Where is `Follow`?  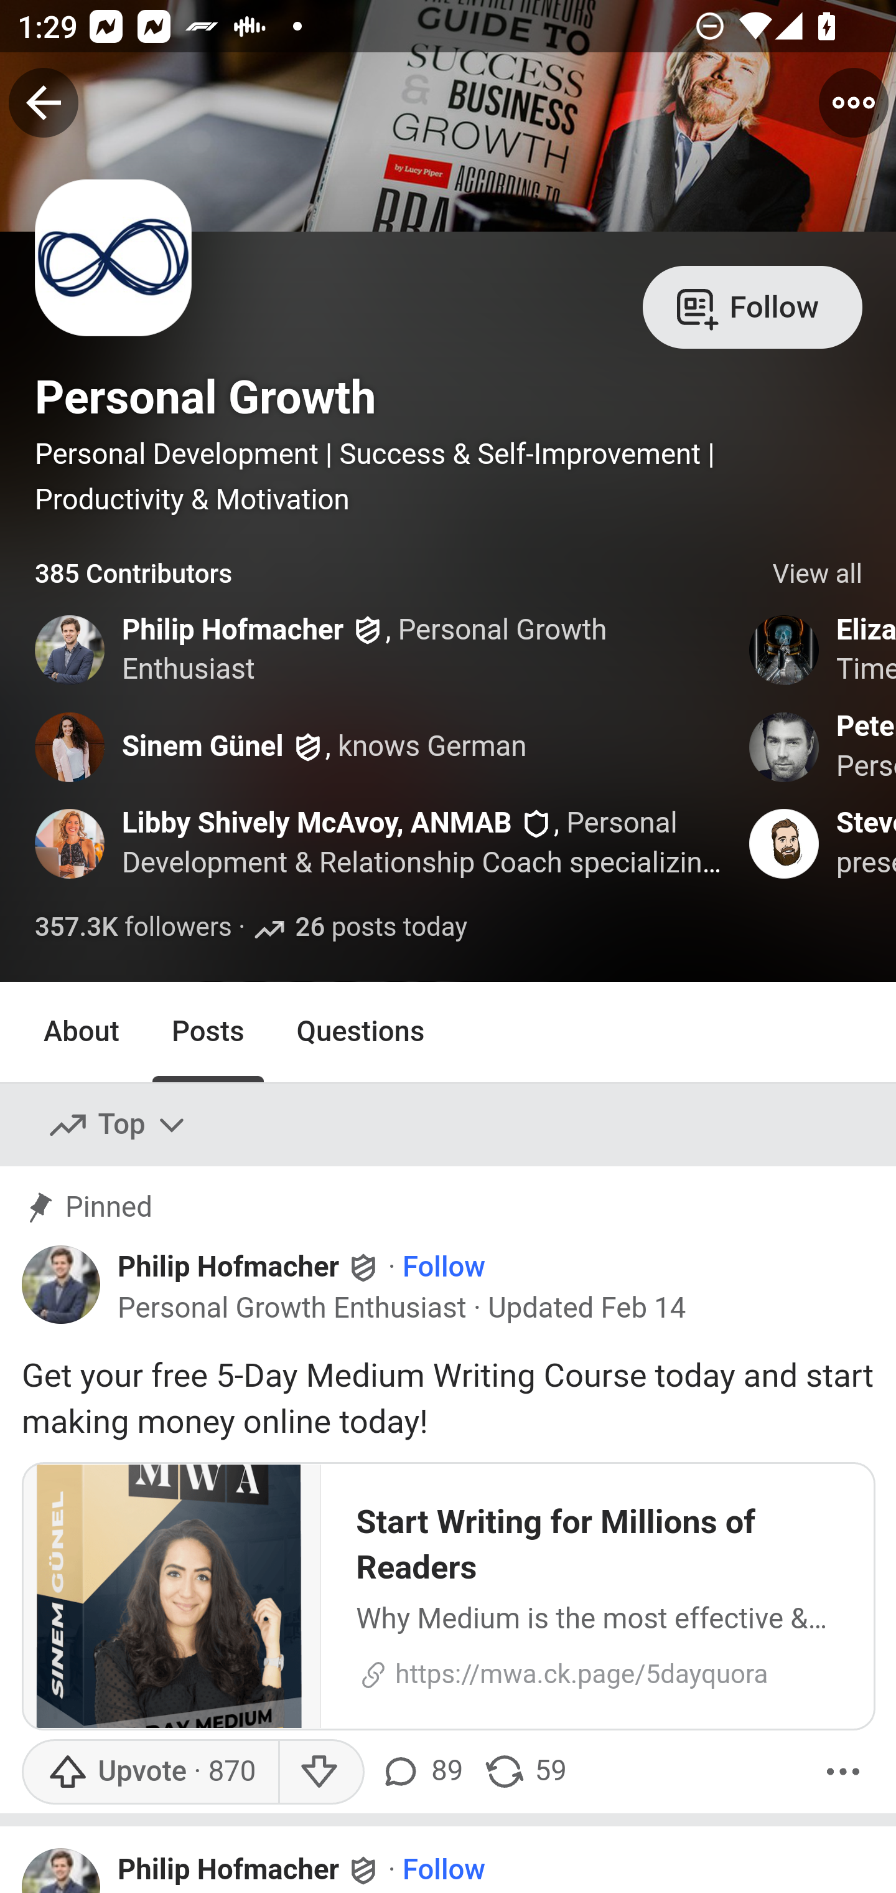
Follow is located at coordinates (444, 1269).